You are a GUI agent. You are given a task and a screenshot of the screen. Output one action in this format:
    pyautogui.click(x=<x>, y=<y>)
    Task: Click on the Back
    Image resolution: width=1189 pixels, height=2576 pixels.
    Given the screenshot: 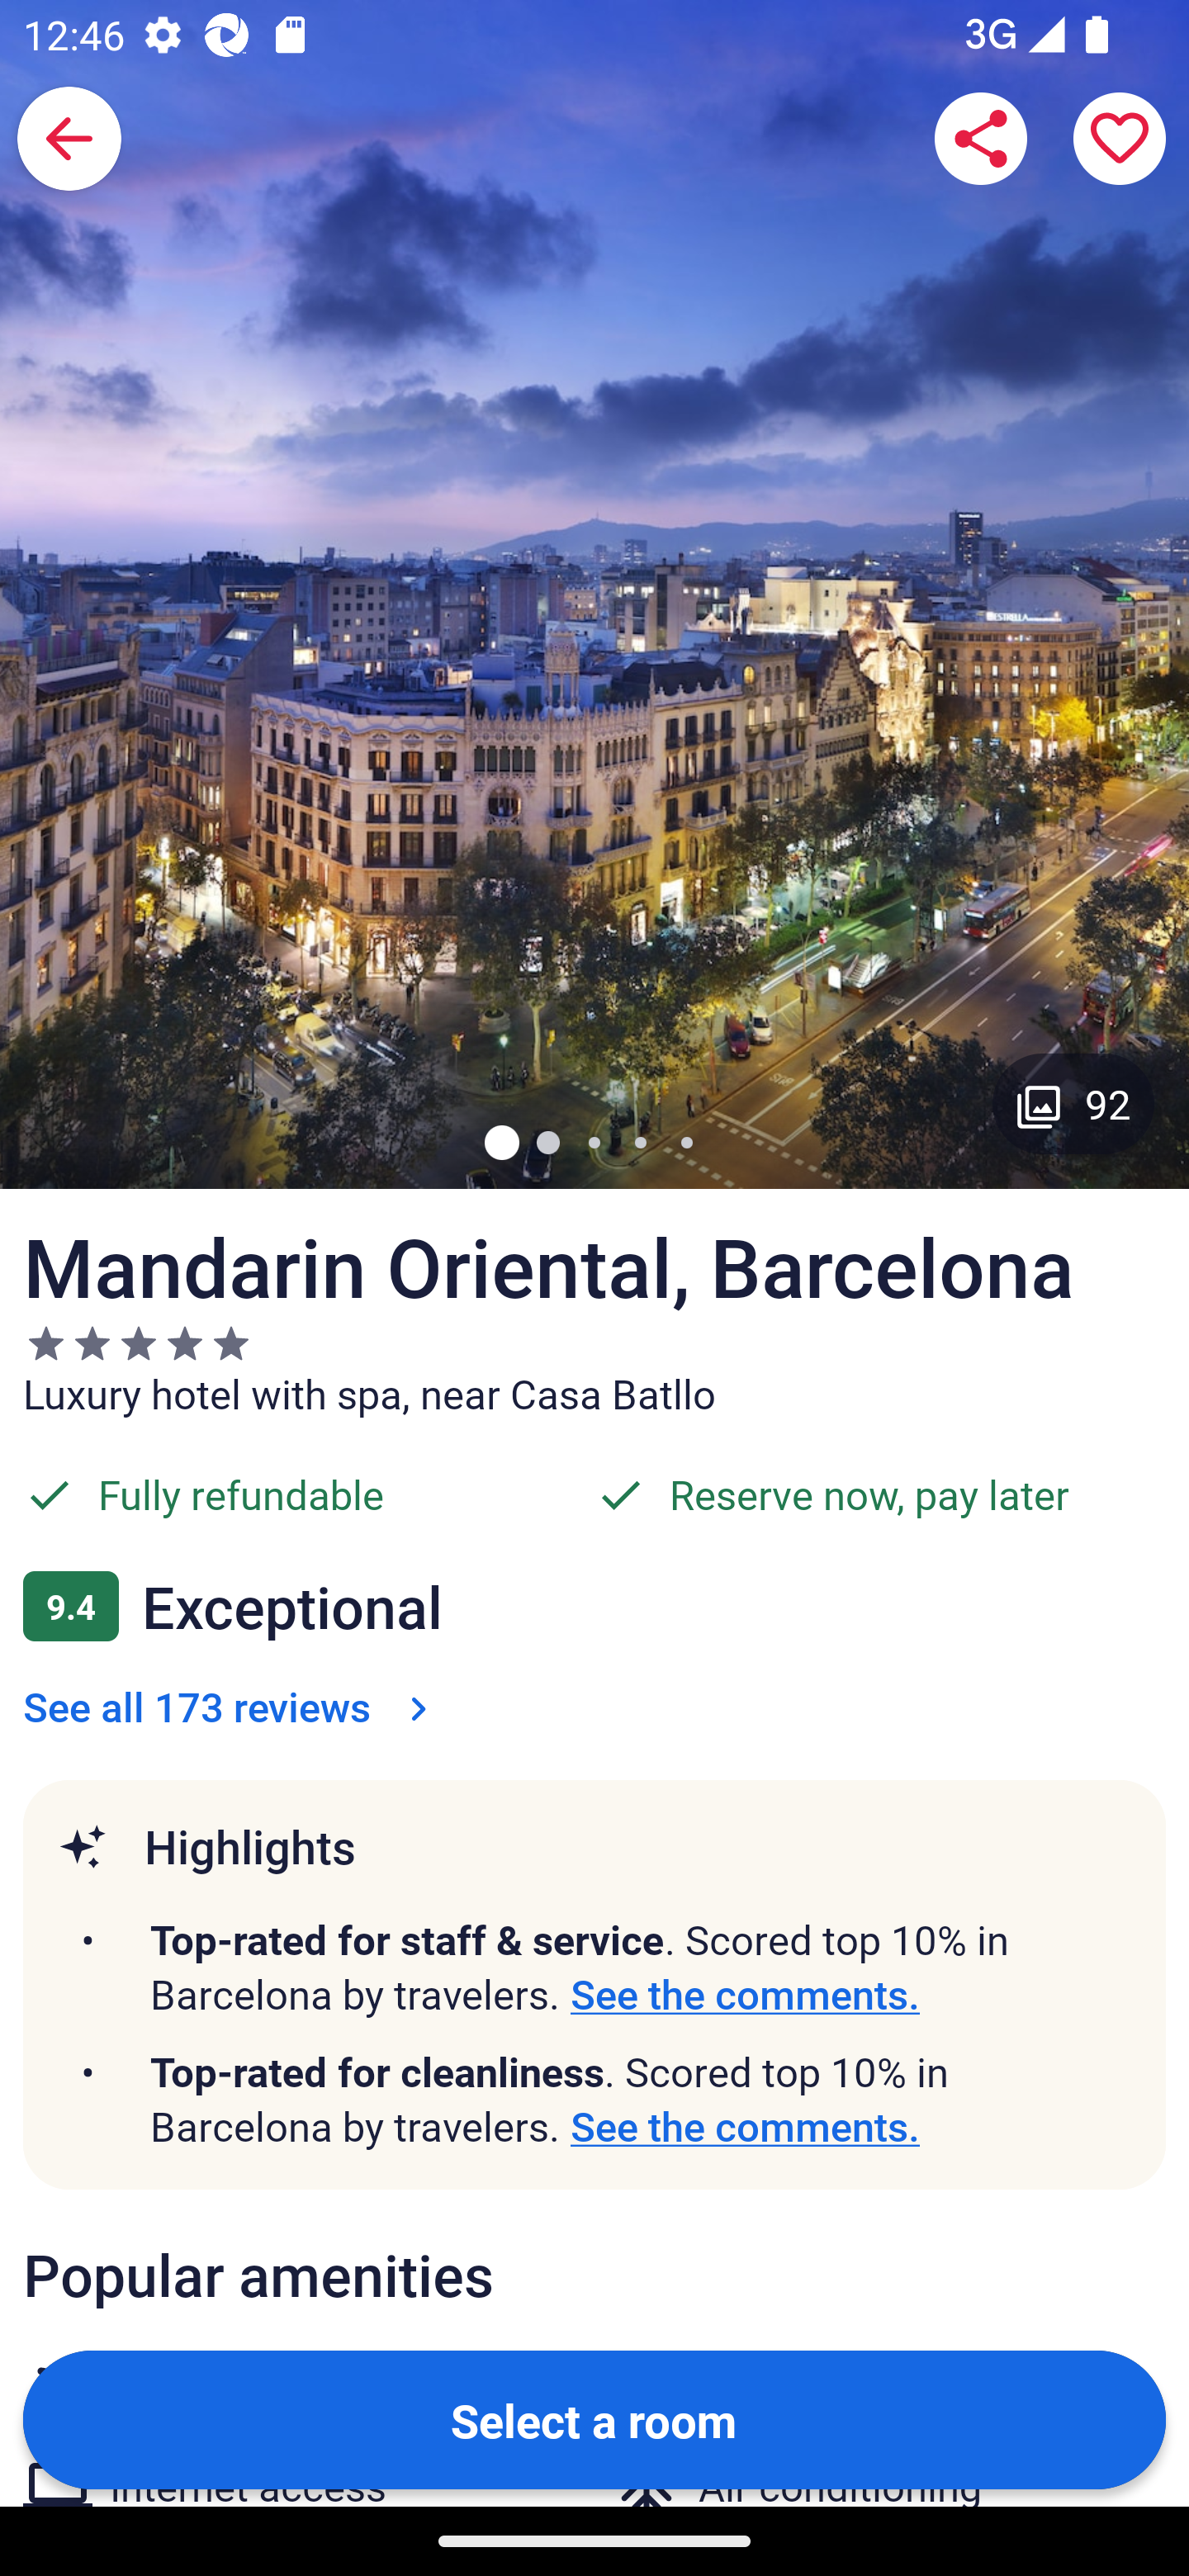 What is the action you would take?
    pyautogui.click(x=69, y=139)
    